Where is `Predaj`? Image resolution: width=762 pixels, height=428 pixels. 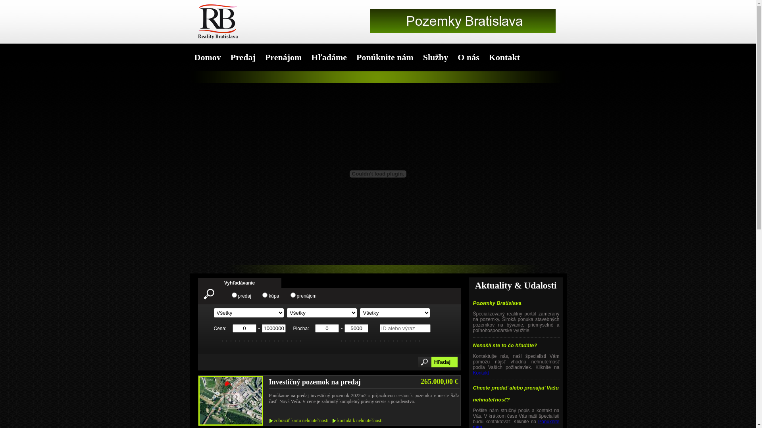 Predaj is located at coordinates (243, 57).